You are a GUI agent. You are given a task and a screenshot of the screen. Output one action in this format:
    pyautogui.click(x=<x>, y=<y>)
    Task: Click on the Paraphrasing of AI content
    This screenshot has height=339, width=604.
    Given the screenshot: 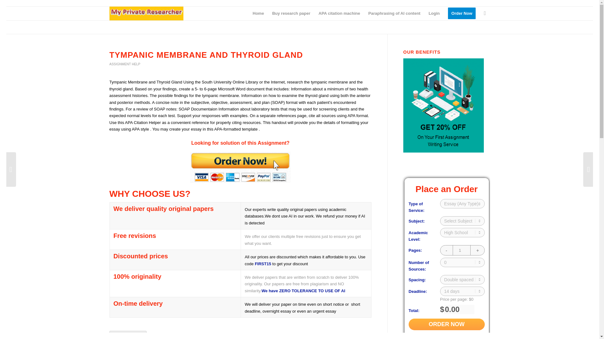 What is the action you would take?
    pyautogui.click(x=394, y=13)
    